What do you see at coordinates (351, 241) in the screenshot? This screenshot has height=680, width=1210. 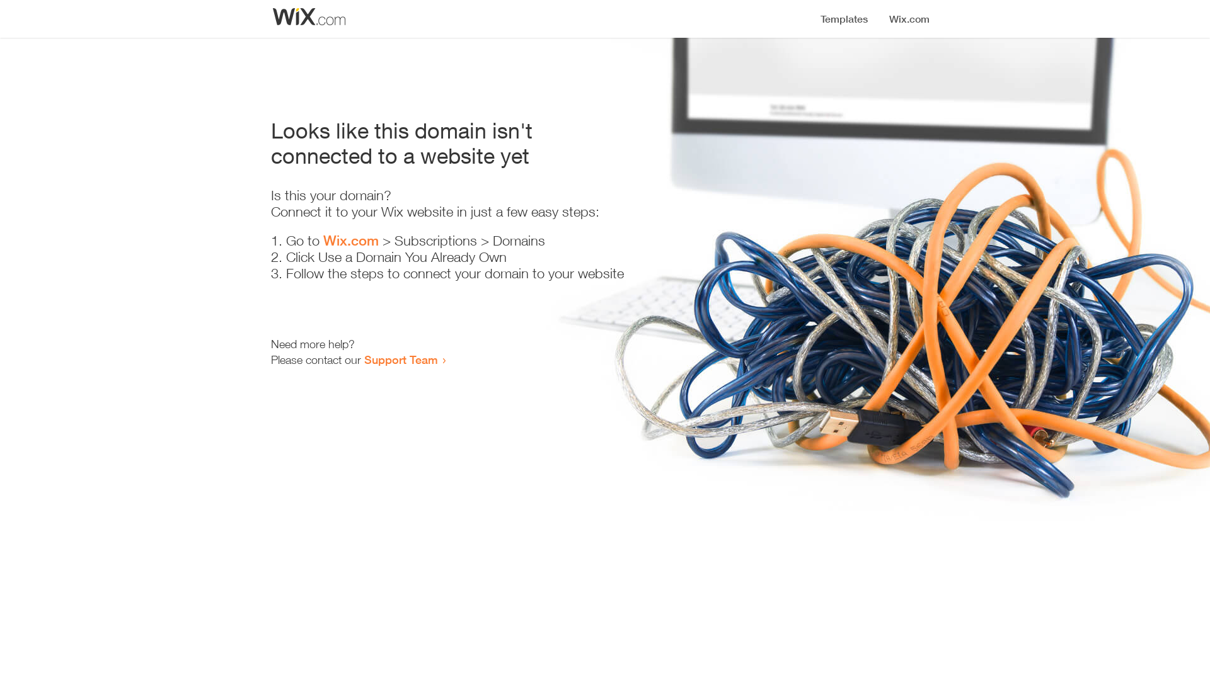 I see `Wix.com` at bounding box center [351, 241].